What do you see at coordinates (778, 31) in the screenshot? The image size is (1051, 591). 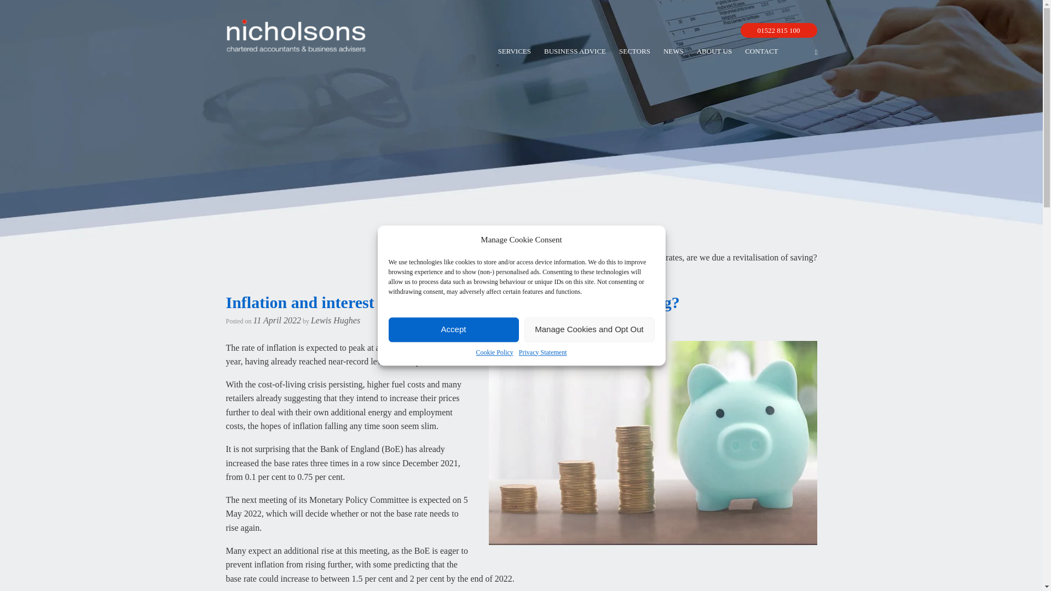 I see `01522 815 100` at bounding box center [778, 31].